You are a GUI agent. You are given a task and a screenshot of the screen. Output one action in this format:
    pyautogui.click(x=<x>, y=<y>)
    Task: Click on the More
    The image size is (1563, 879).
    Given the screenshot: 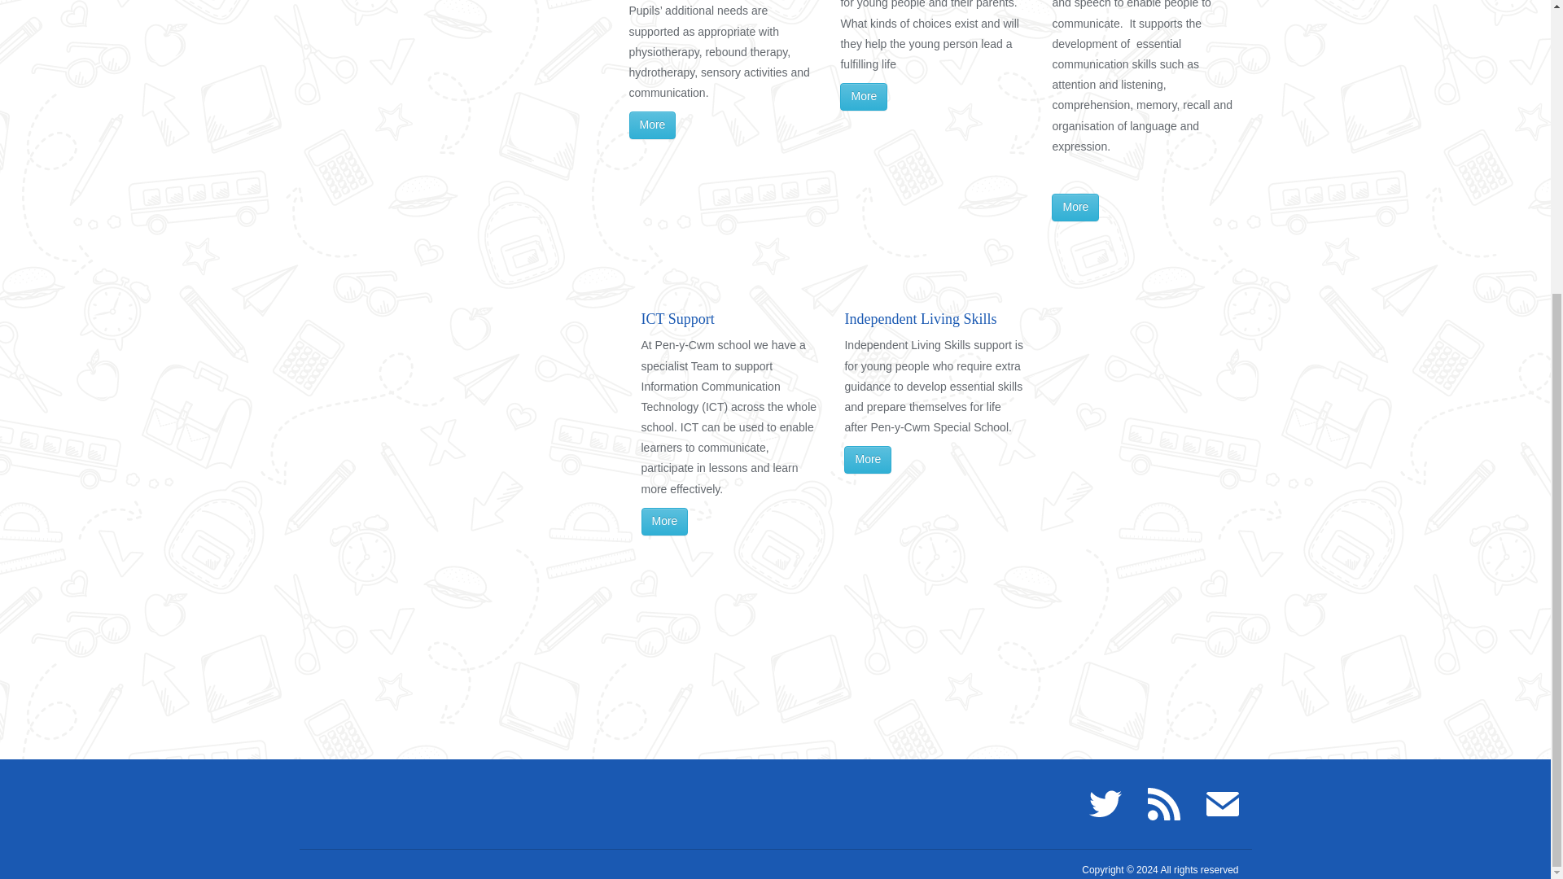 What is the action you would take?
    pyautogui.click(x=864, y=96)
    